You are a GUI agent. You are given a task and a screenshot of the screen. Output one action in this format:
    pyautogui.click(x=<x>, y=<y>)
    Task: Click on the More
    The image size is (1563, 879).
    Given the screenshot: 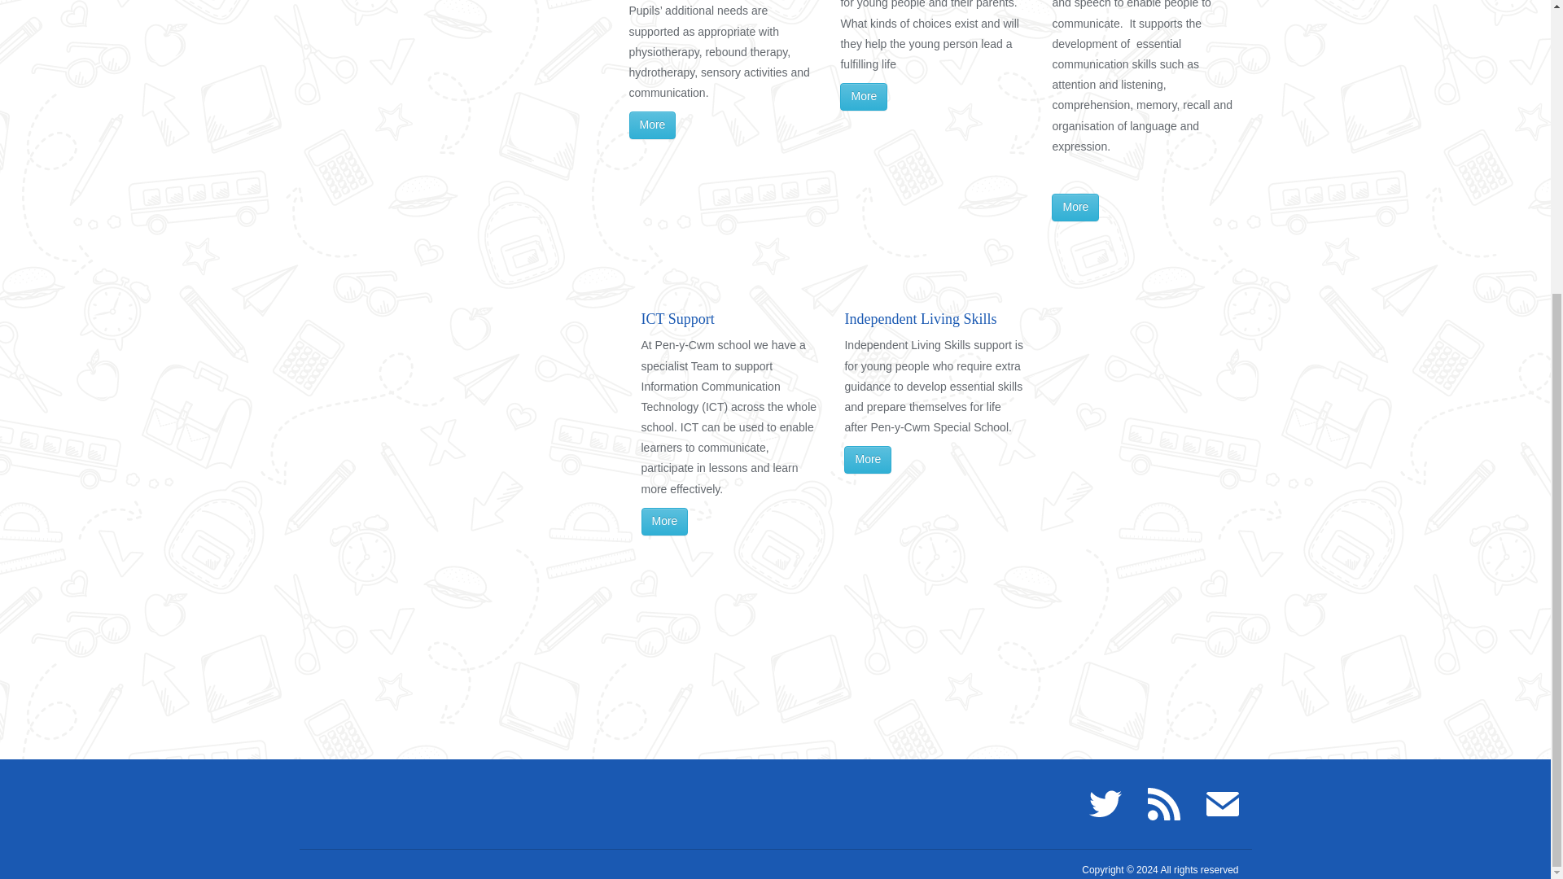 What is the action you would take?
    pyautogui.click(x=864, y=96)
    